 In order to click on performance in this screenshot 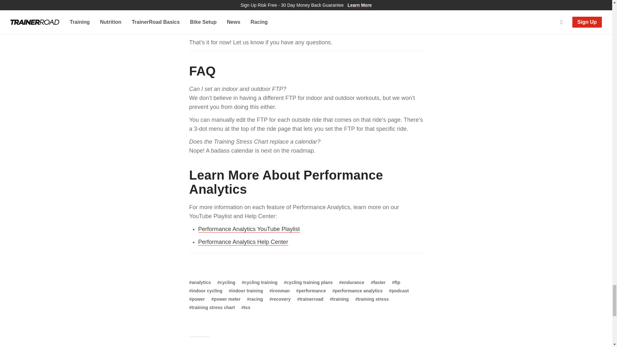, I will do `click(311, 290)`.